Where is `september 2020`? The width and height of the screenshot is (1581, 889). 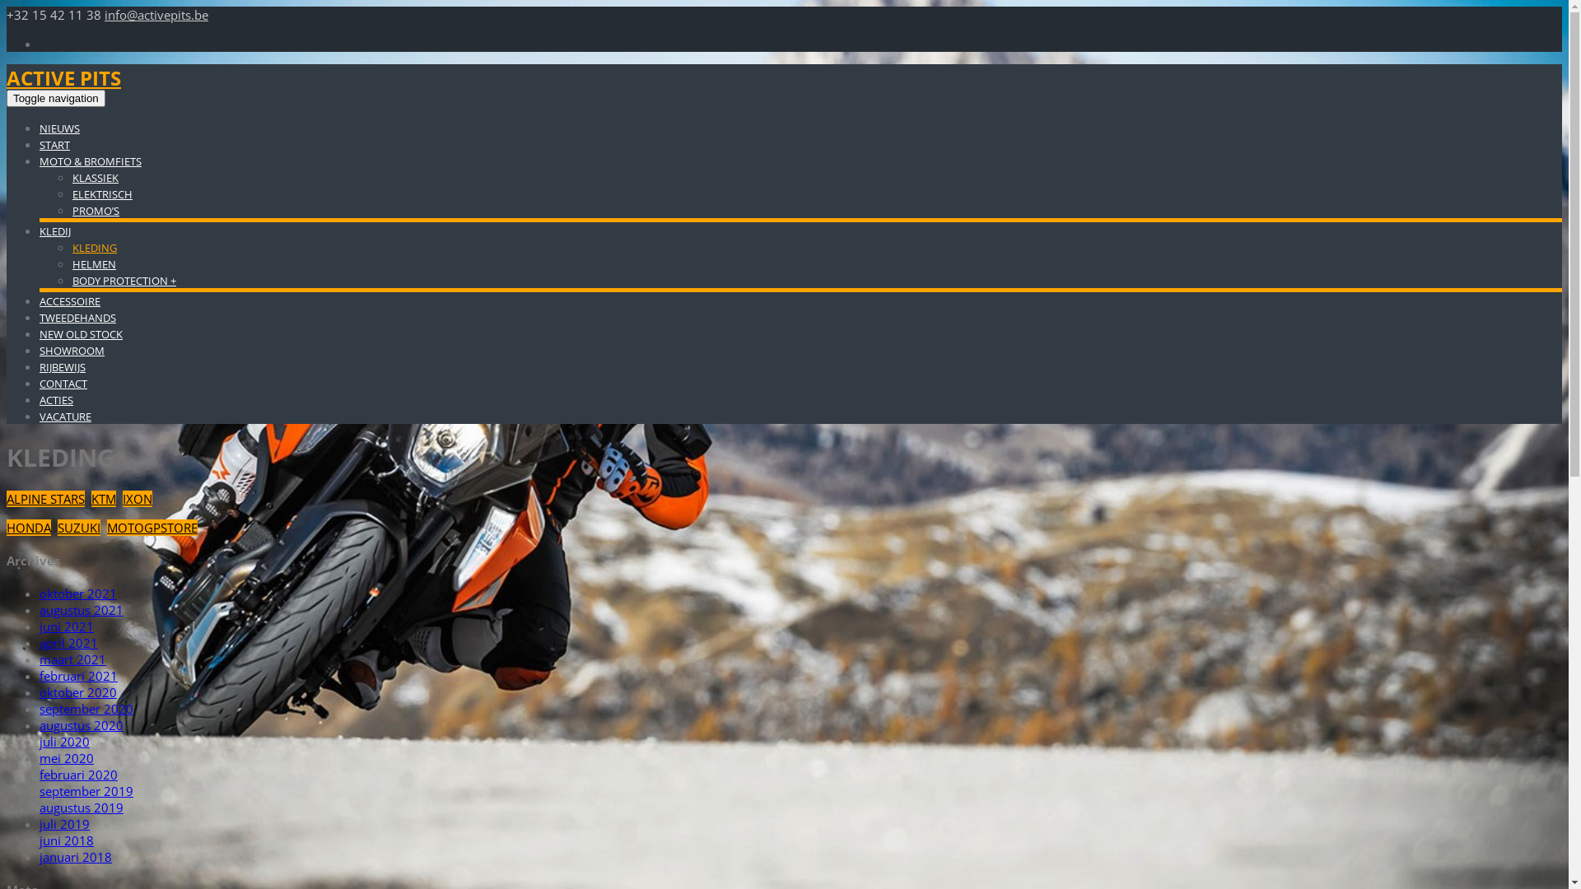
september 2020 is located at coordinates (86, 709).